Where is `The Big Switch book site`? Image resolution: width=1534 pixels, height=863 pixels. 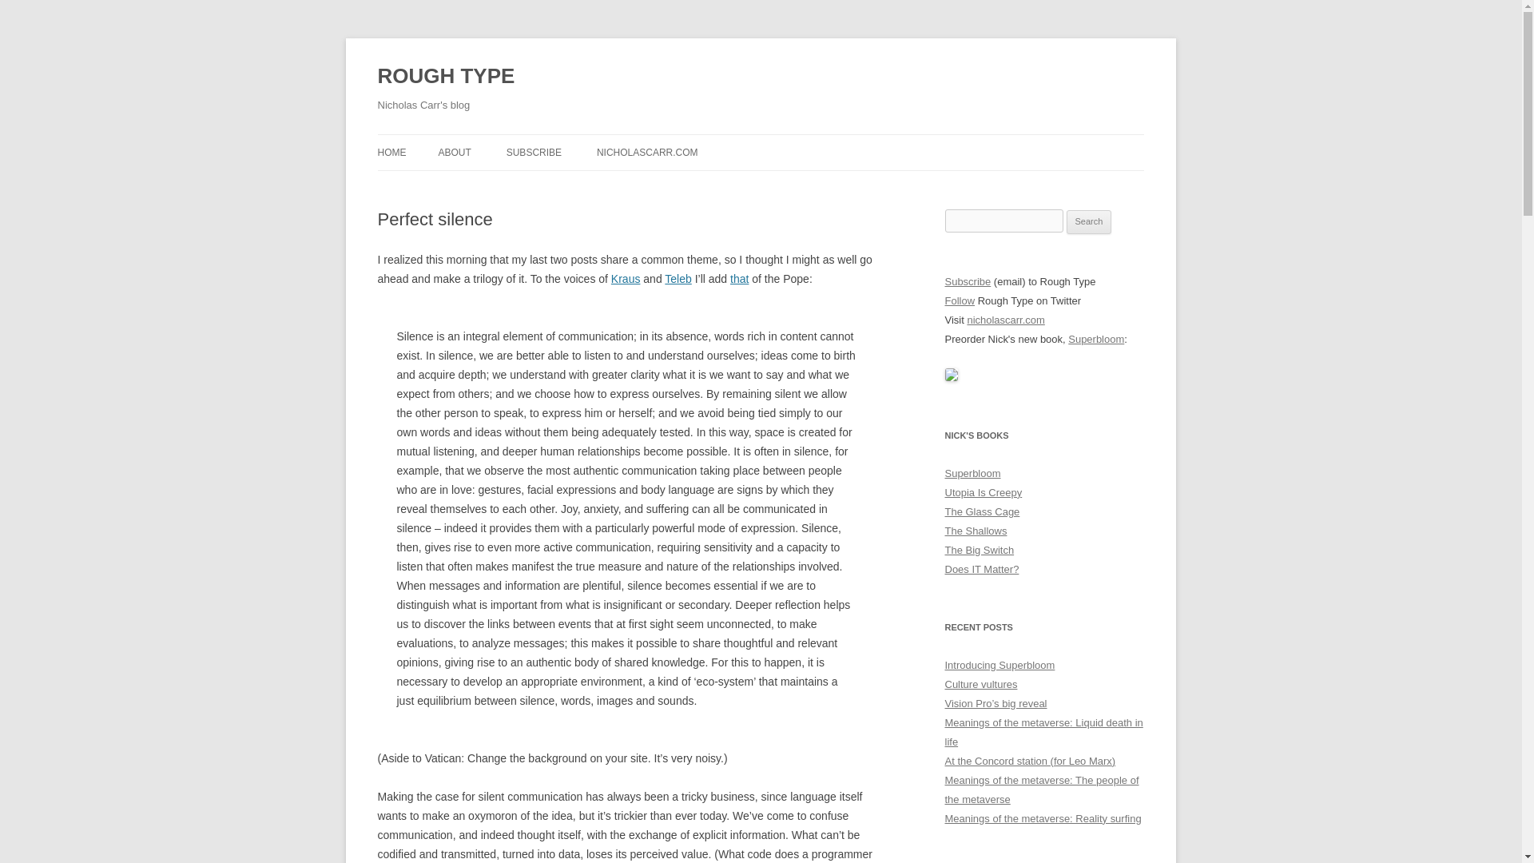 The Big Switch book site is located at coordinates (980, 550).